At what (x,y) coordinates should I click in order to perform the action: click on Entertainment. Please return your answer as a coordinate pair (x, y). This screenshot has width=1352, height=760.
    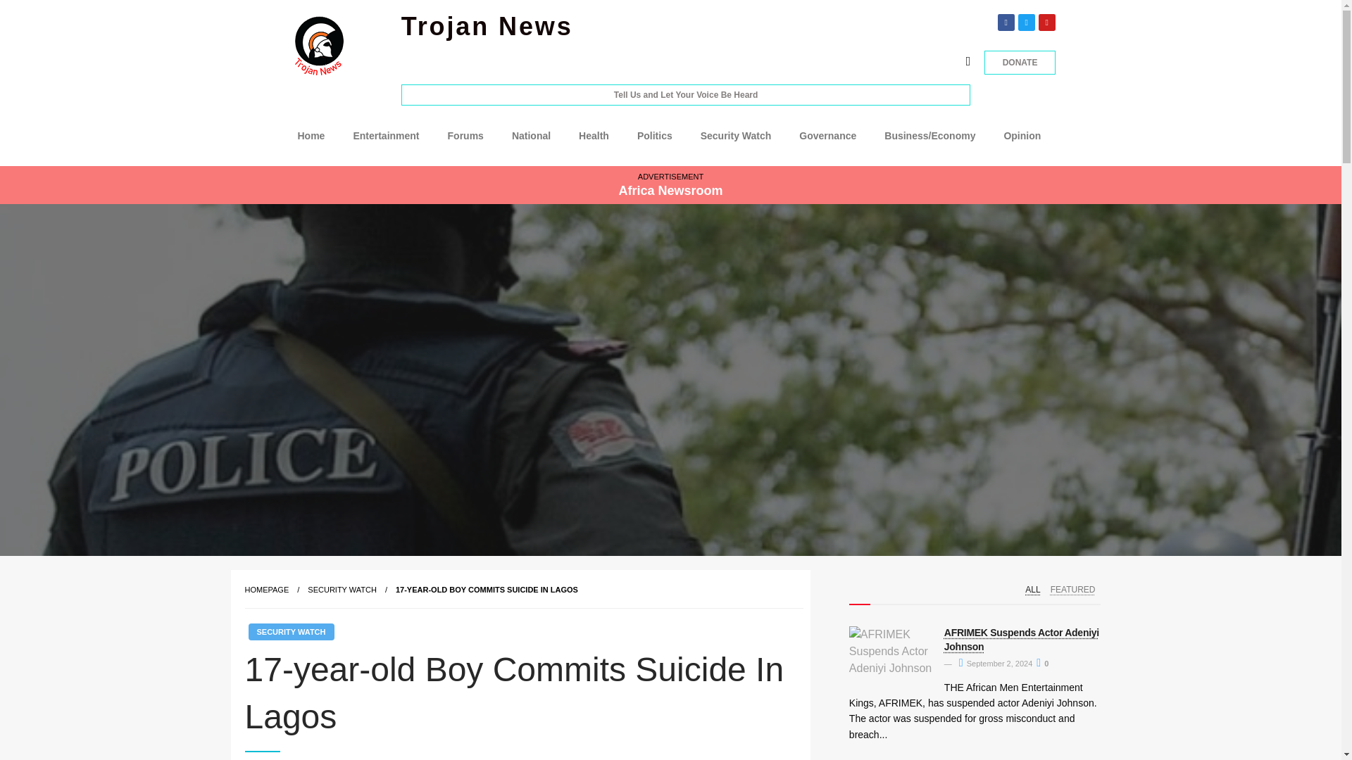
    Looking at the image, I should click on (386, 135).